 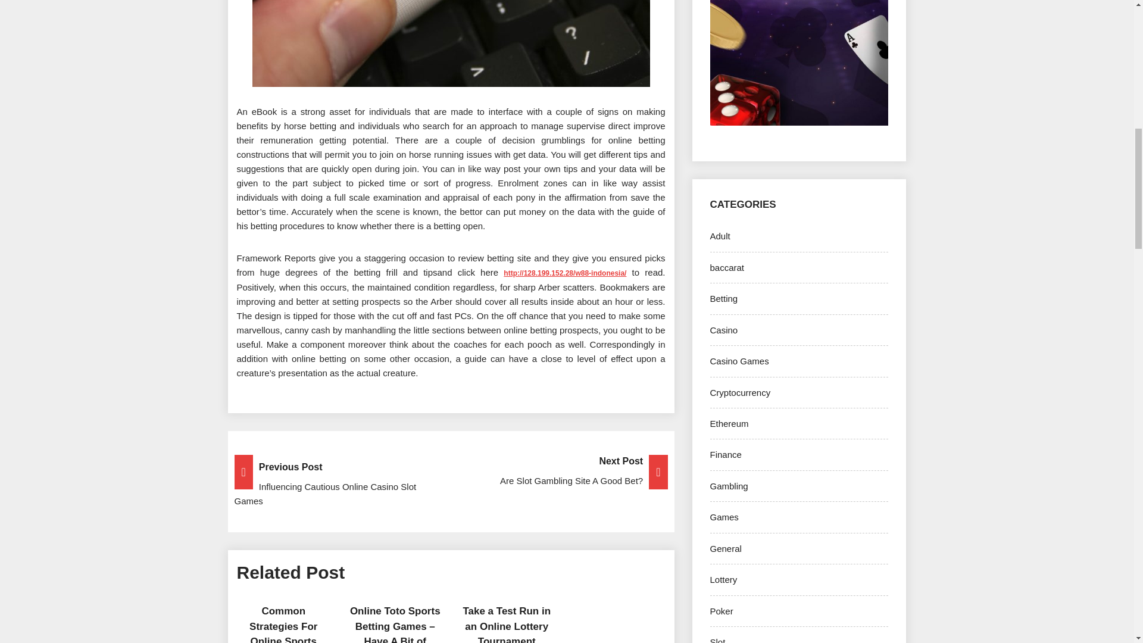 What do you see at coordinates (739, 361) in the screenshot?
I see `Casino Games` at bounding box center [739, 361].